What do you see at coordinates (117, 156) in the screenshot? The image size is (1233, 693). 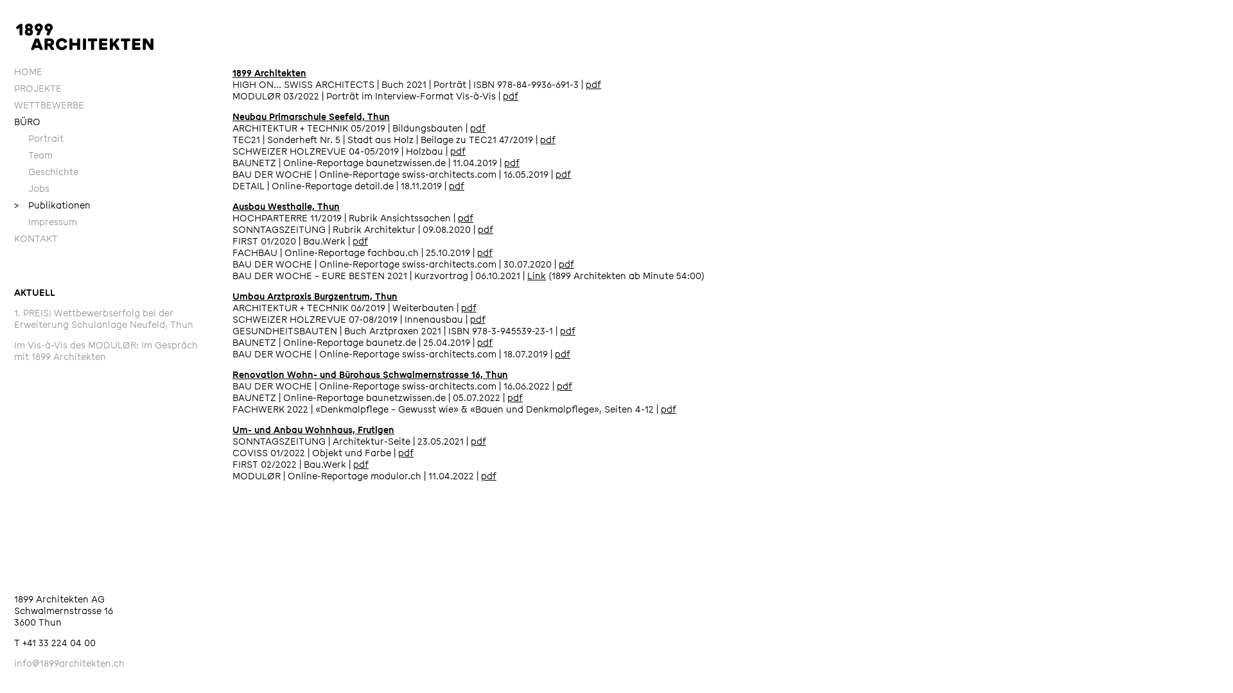 I see `Team` at bounding box center [117, 156].